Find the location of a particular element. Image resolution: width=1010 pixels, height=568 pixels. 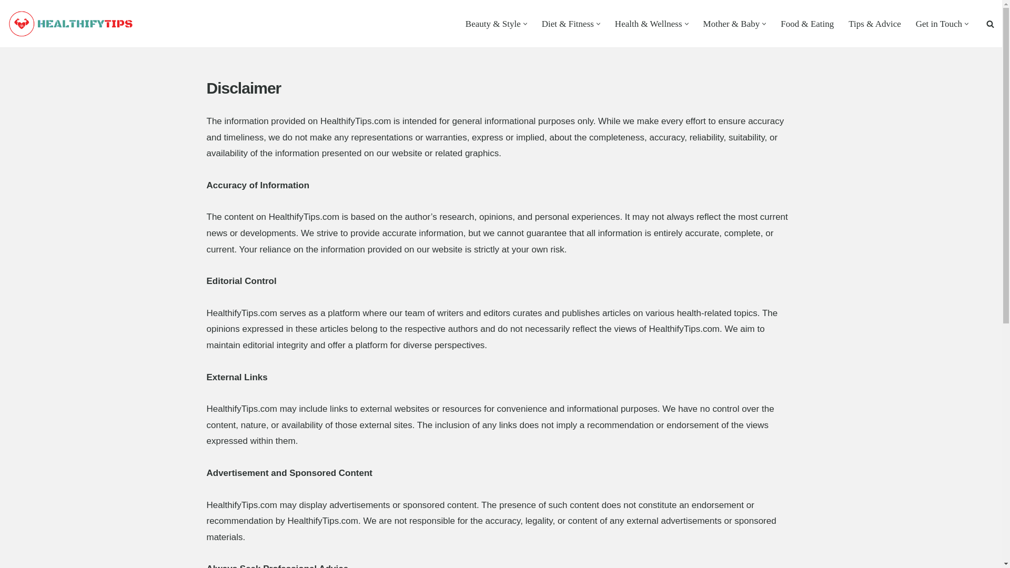

Skip to content is located at coordinates (8, 22).